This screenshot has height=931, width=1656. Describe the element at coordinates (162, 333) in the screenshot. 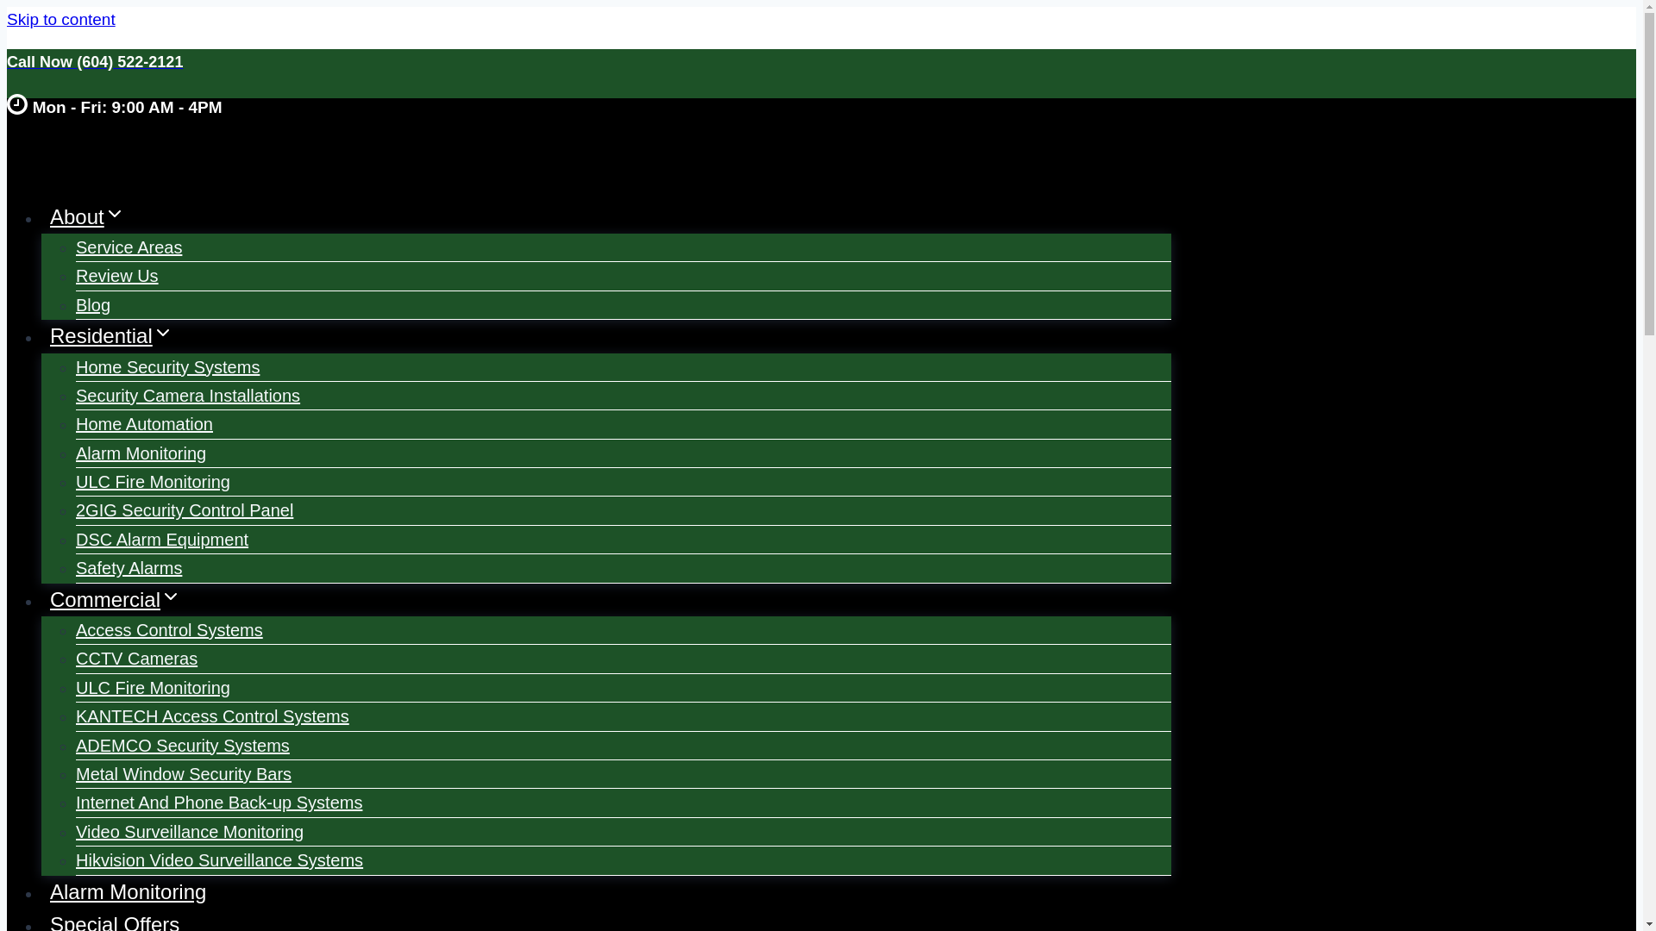

I see `Expand` at that location.